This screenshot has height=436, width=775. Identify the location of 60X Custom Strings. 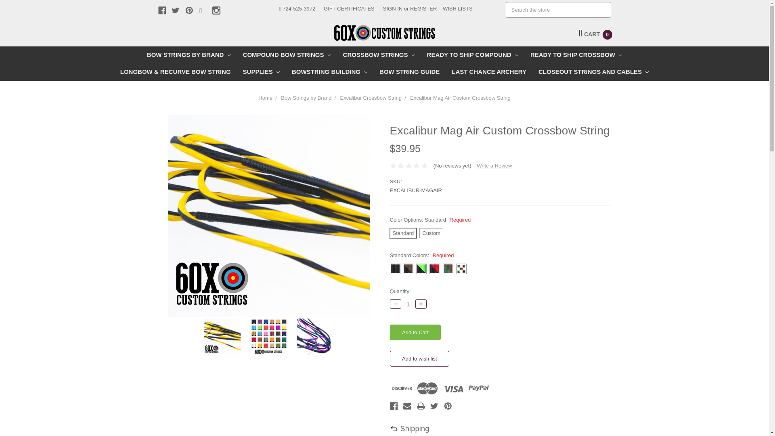
(384, 33).